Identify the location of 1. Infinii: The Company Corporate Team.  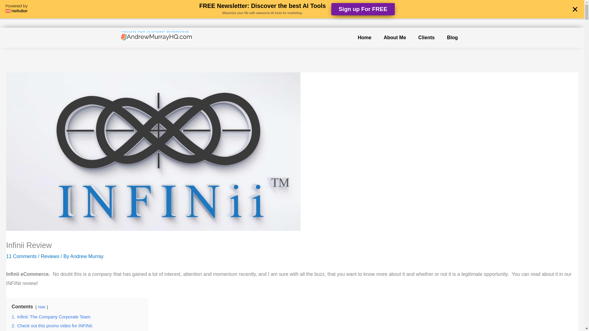
(51, 317).